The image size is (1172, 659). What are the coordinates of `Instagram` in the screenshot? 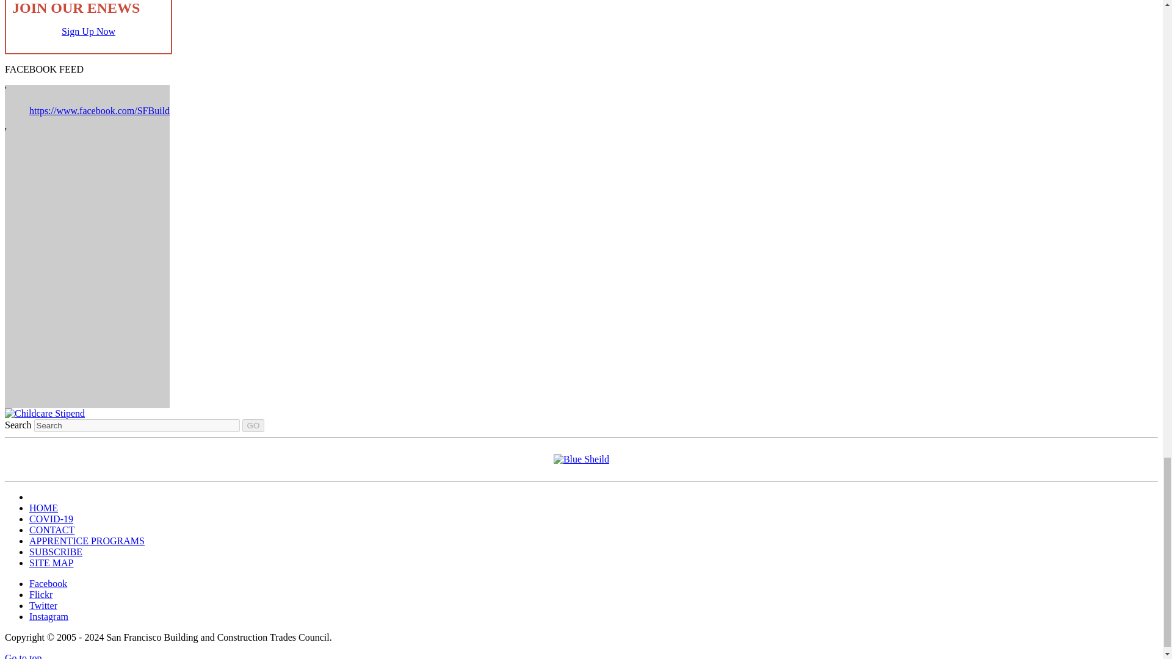 It's located at (49, 616).